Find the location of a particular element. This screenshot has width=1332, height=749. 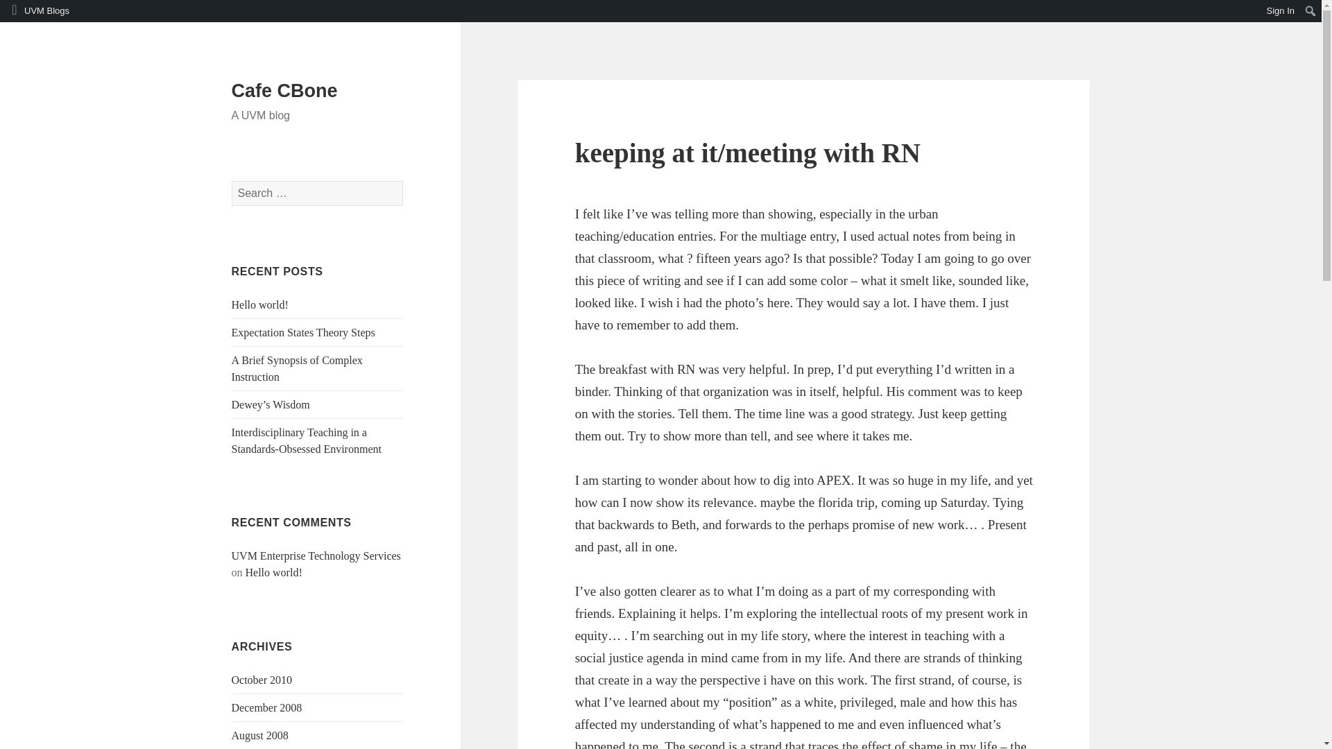

UVM Blogs is located at coordinates (37, 11).